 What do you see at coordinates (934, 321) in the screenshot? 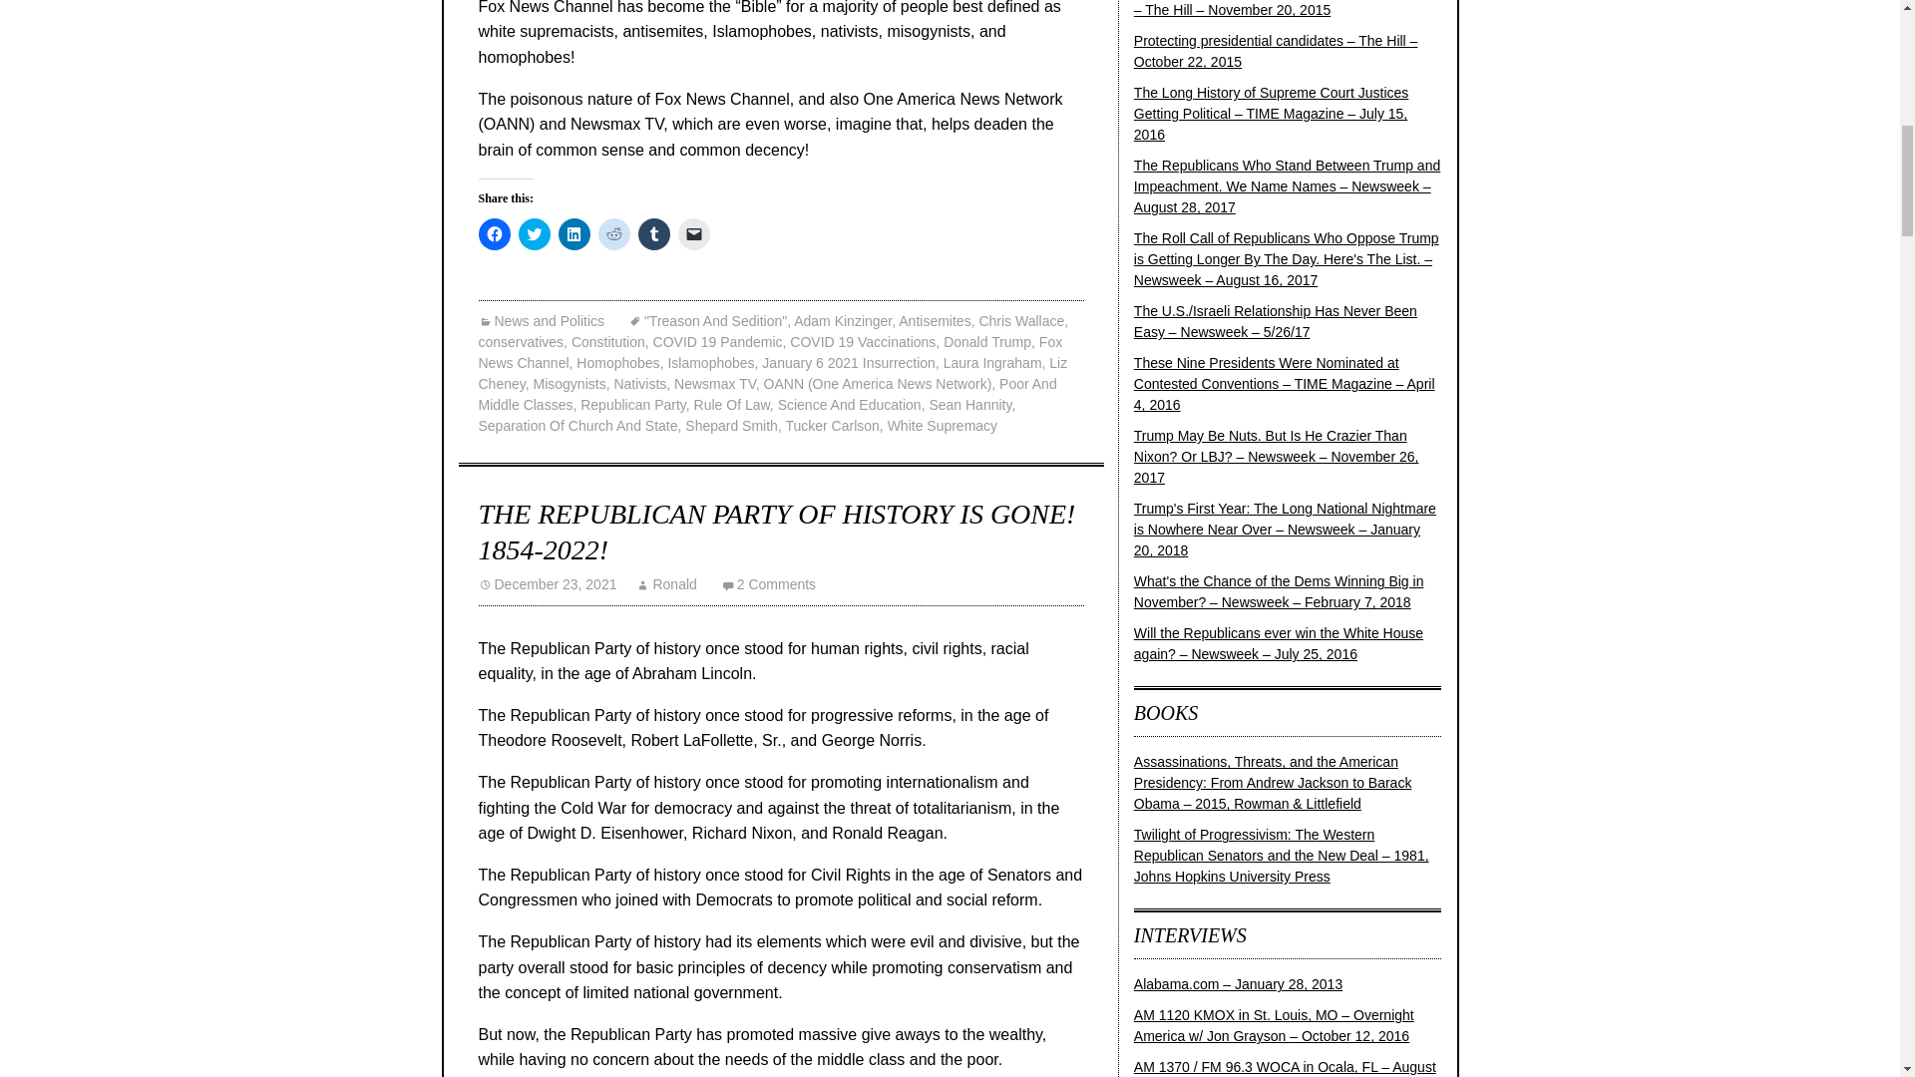
I see `Antisemites` at bounding box center [934, 321].